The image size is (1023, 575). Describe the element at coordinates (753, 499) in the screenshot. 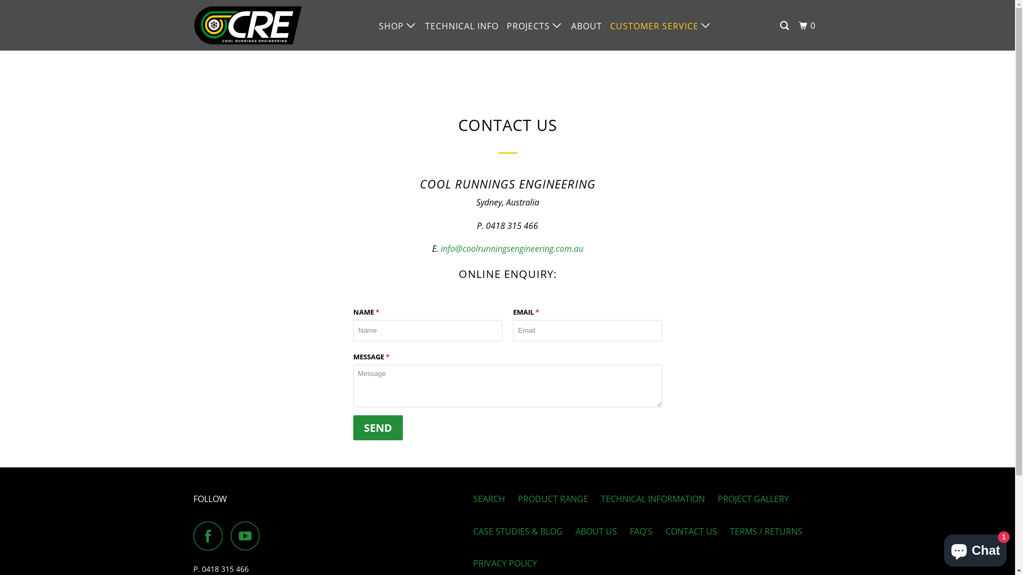

I see `PROJECT GALLERY` at that location.